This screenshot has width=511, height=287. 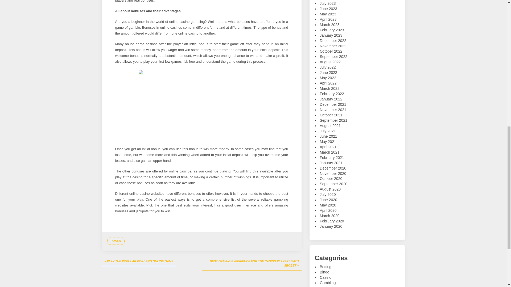 I want to click on February 2023, so click(x=332, y=30).